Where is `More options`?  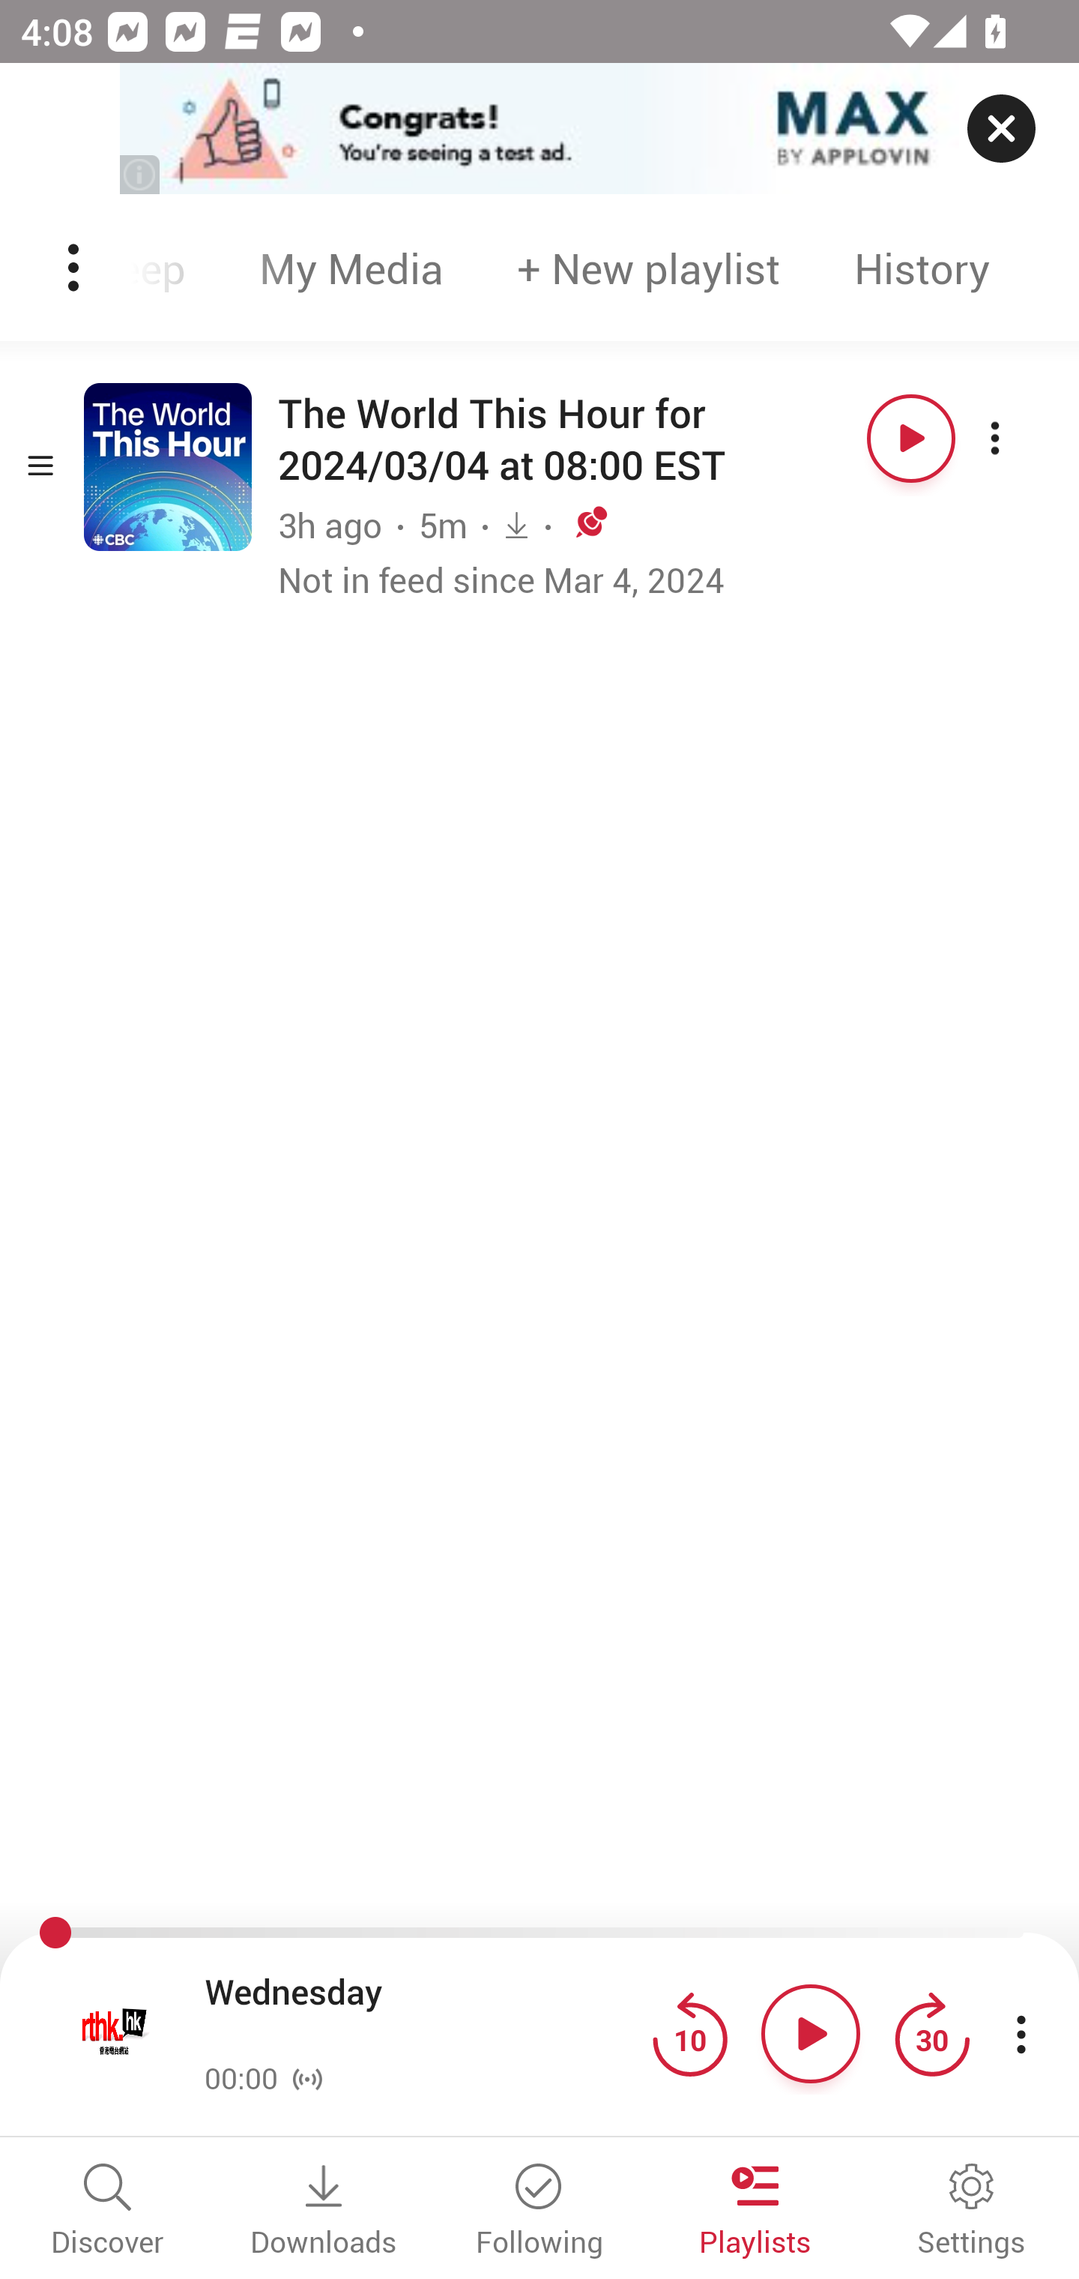
More options is located at coordinates (1021, 438).